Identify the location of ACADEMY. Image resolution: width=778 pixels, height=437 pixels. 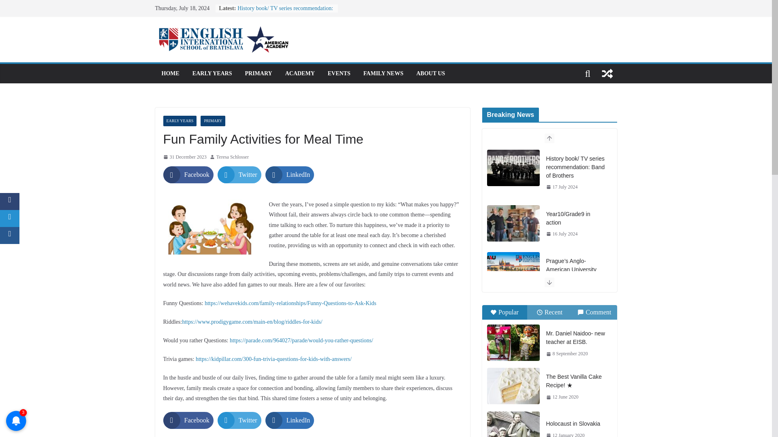
(300, 74).